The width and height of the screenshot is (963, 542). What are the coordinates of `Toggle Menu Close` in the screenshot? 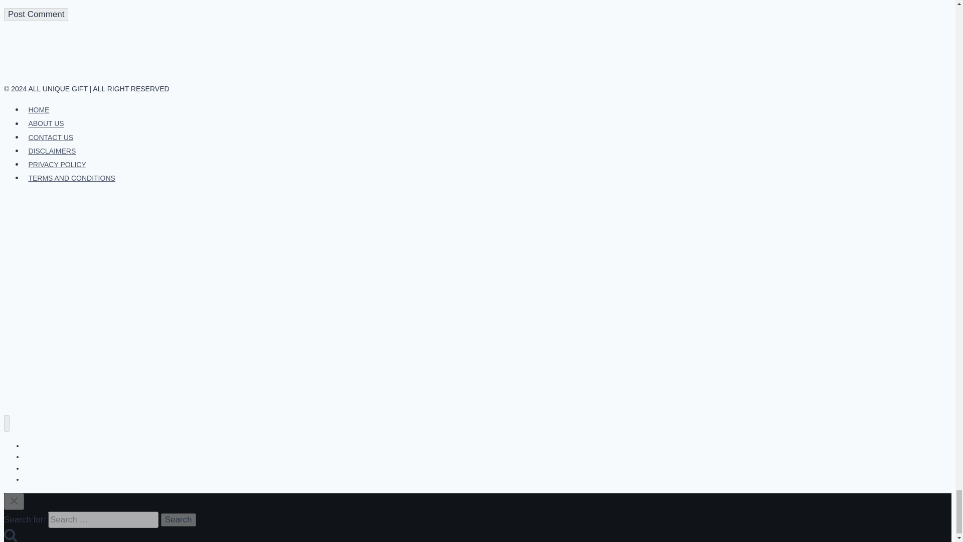 It's located at (14, 501).